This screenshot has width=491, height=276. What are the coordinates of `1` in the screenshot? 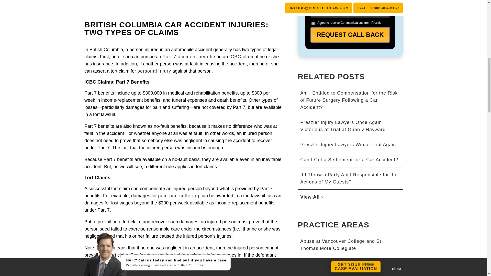 It's located at (313, 24).